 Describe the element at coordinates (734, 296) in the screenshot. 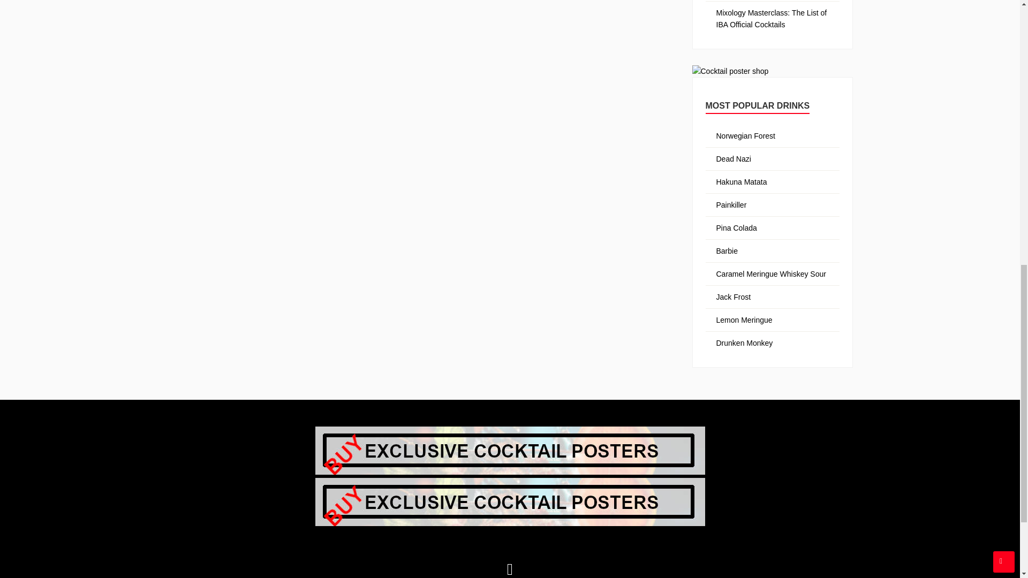

I see `Jack Frost` at that location.